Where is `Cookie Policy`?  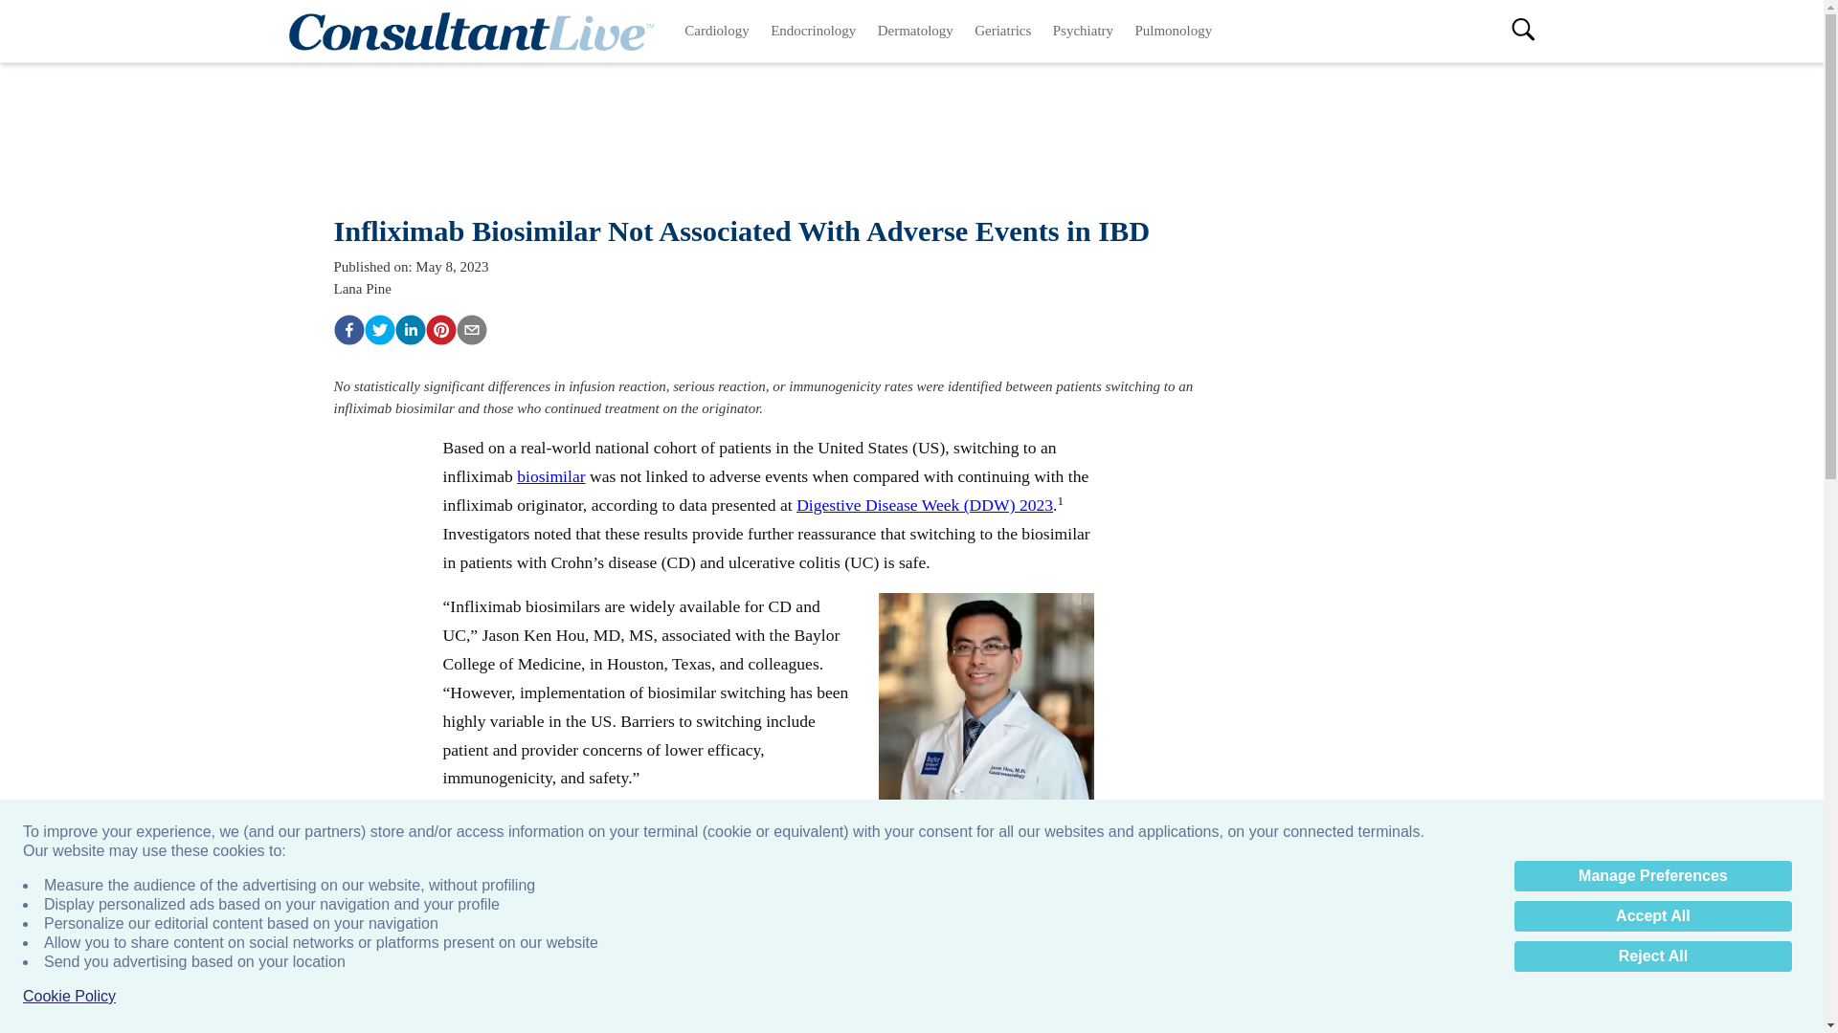
Cookie Policy is located at coordinates (69, 997).